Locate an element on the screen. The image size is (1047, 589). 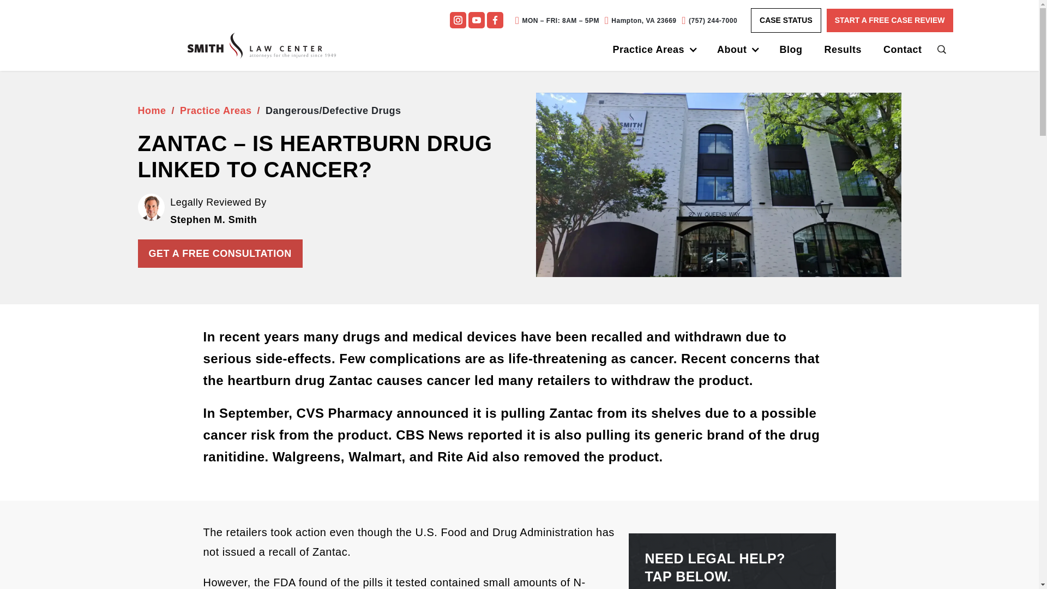
CASE STATUS is located at coordinates (785, 21).